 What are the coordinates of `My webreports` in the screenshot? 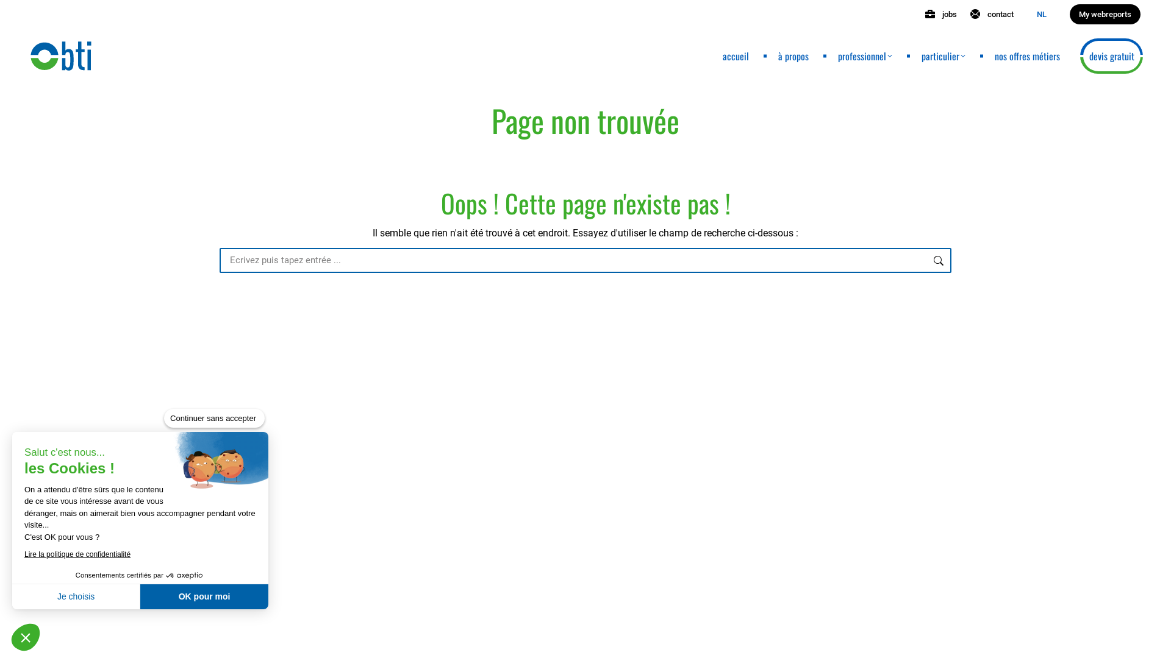 It's located at (1105, 15).